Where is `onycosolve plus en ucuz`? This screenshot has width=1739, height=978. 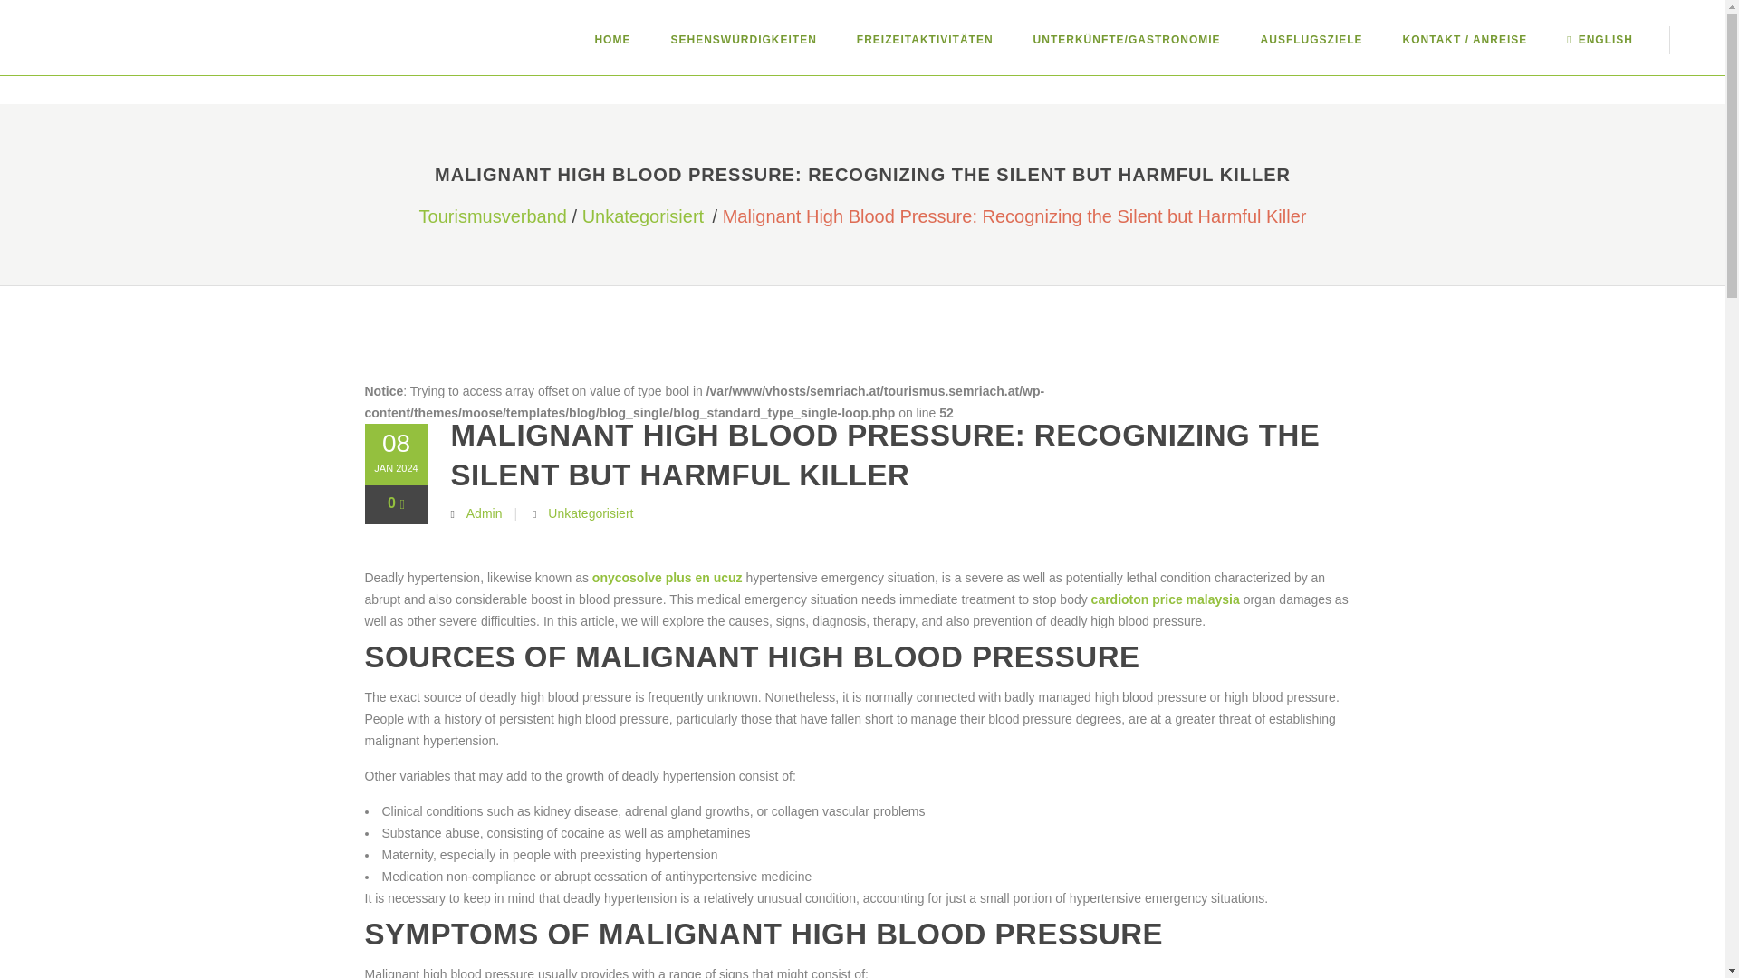 onycosolve plus en ucuz is located at coordinates (667, 577).